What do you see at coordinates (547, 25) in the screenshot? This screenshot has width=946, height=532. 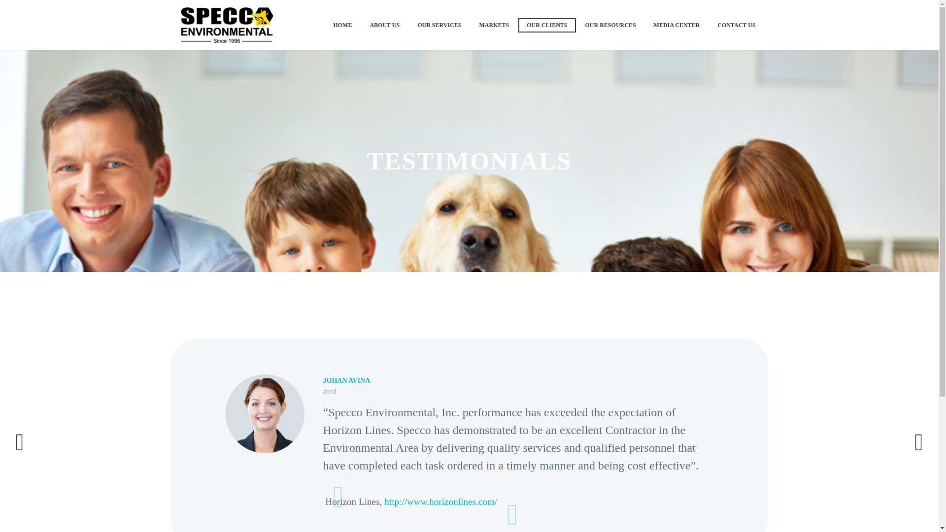 I see `OUR CLIENTS` at bounding box center [547, 25].